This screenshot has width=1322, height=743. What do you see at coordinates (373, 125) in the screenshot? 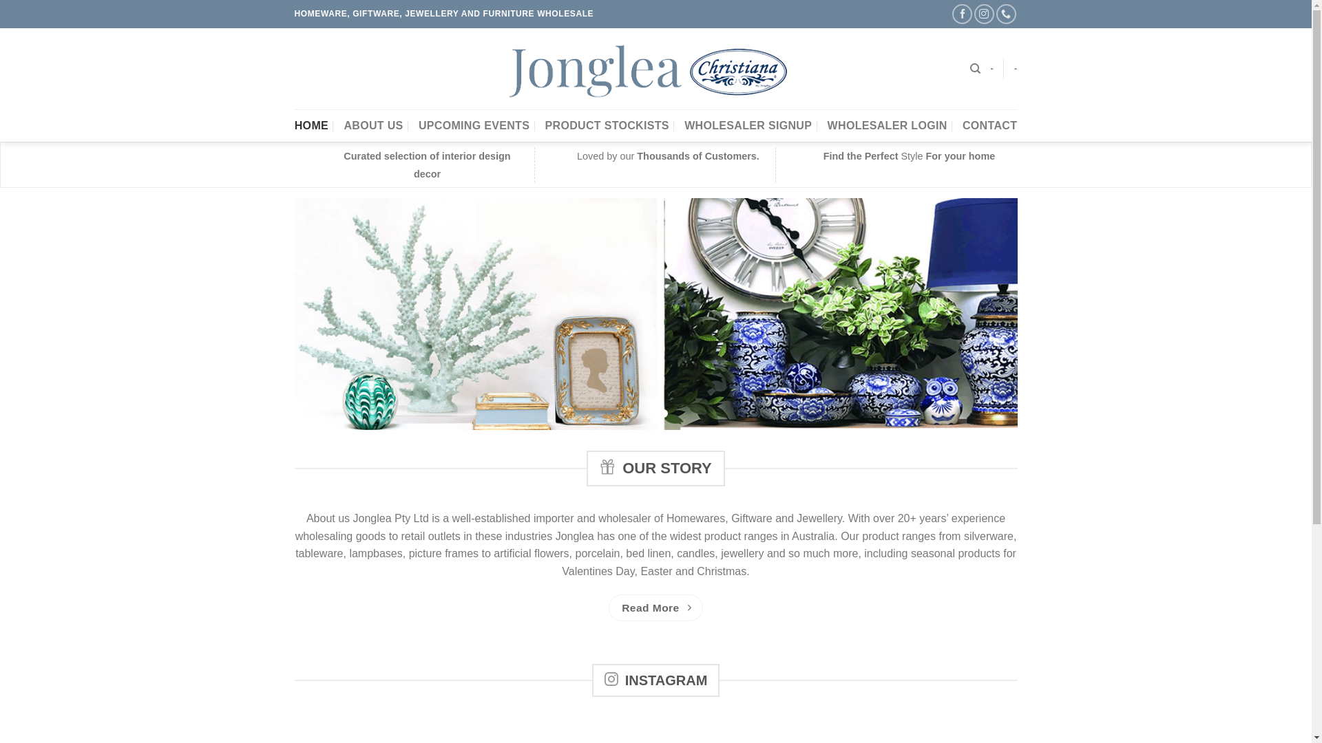
I see `ABOUT US` at bounding box center [373, 125].